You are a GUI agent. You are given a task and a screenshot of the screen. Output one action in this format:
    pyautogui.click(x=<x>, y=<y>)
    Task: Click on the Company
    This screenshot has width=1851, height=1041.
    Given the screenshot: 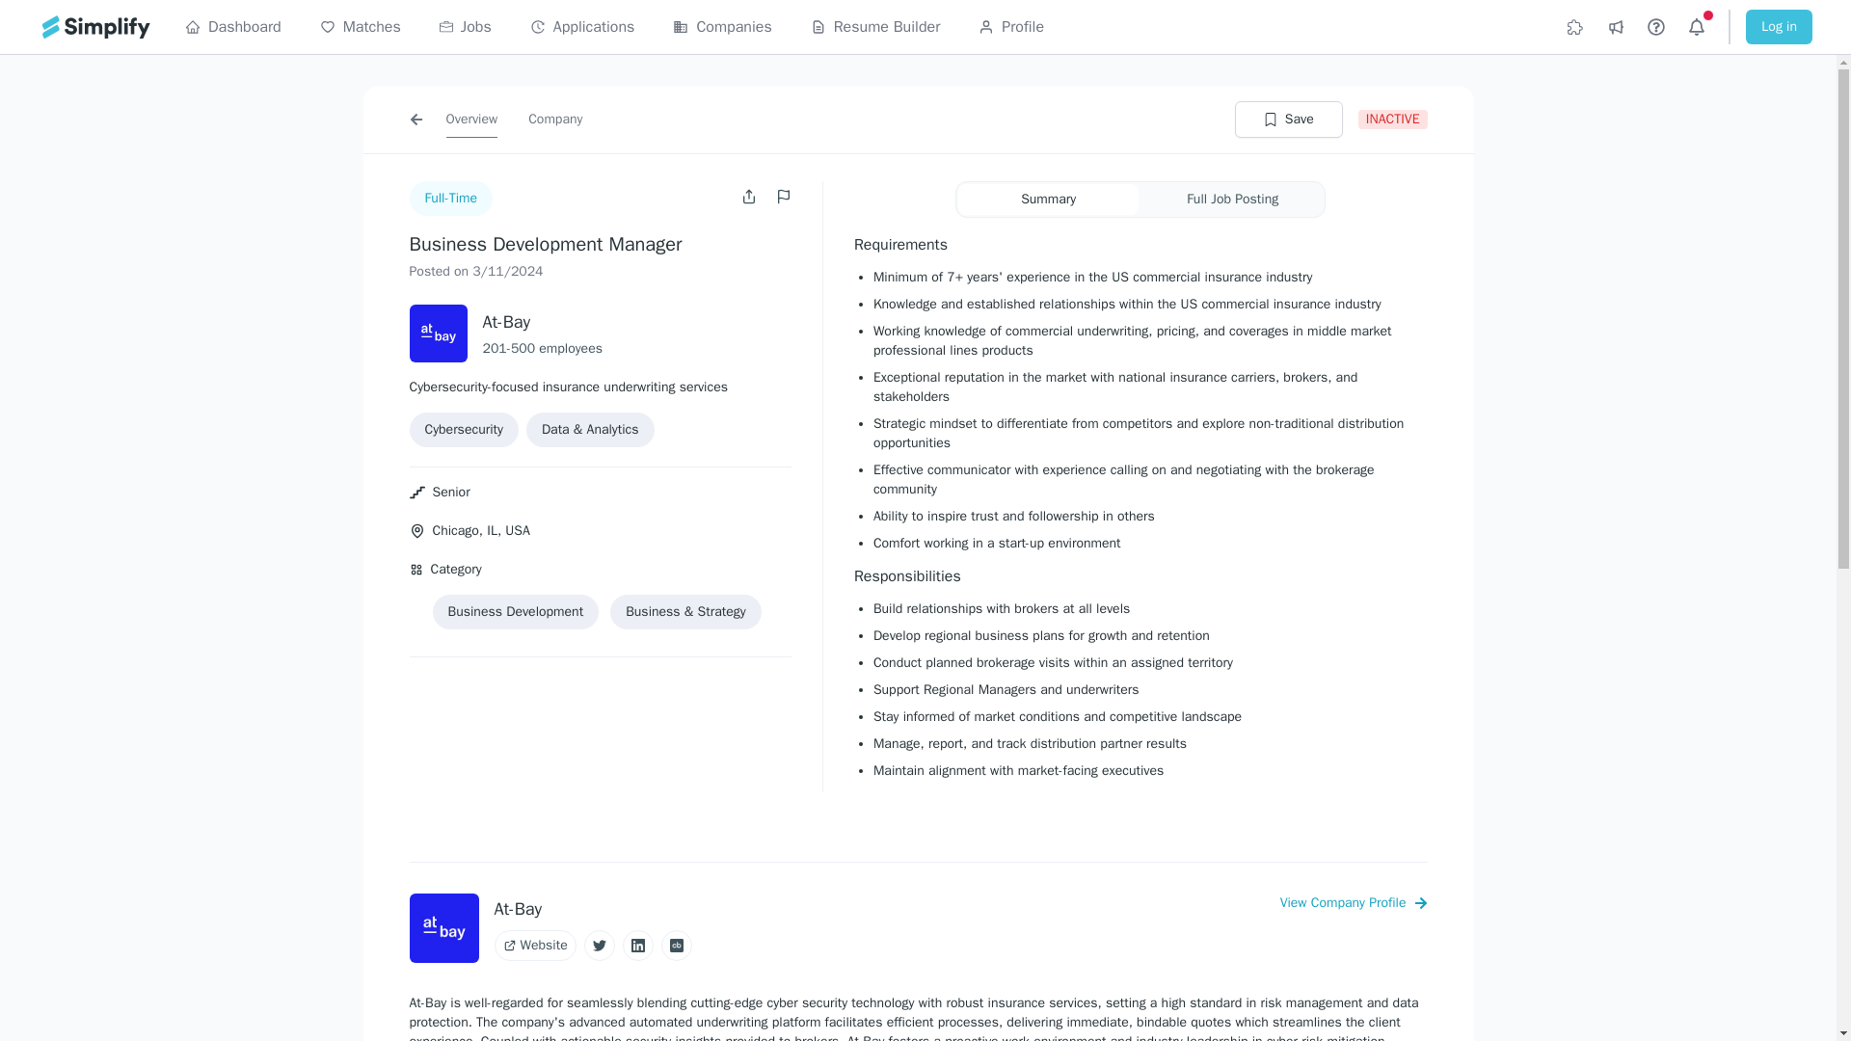 What is the action you would take?
    pyautogui.click(x=555, y=119)
    